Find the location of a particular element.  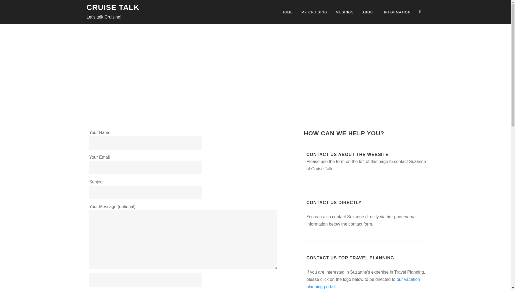

Let's talk Cruising! is located at coordinates (104, 17).